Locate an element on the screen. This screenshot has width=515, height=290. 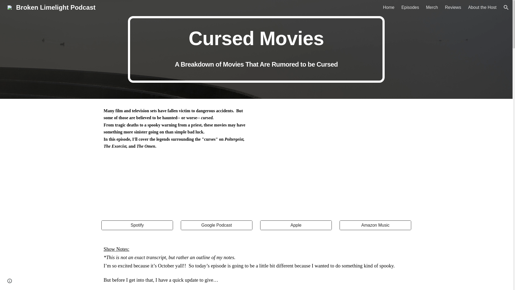
Google Podcast is located at coordinates (216, 225).